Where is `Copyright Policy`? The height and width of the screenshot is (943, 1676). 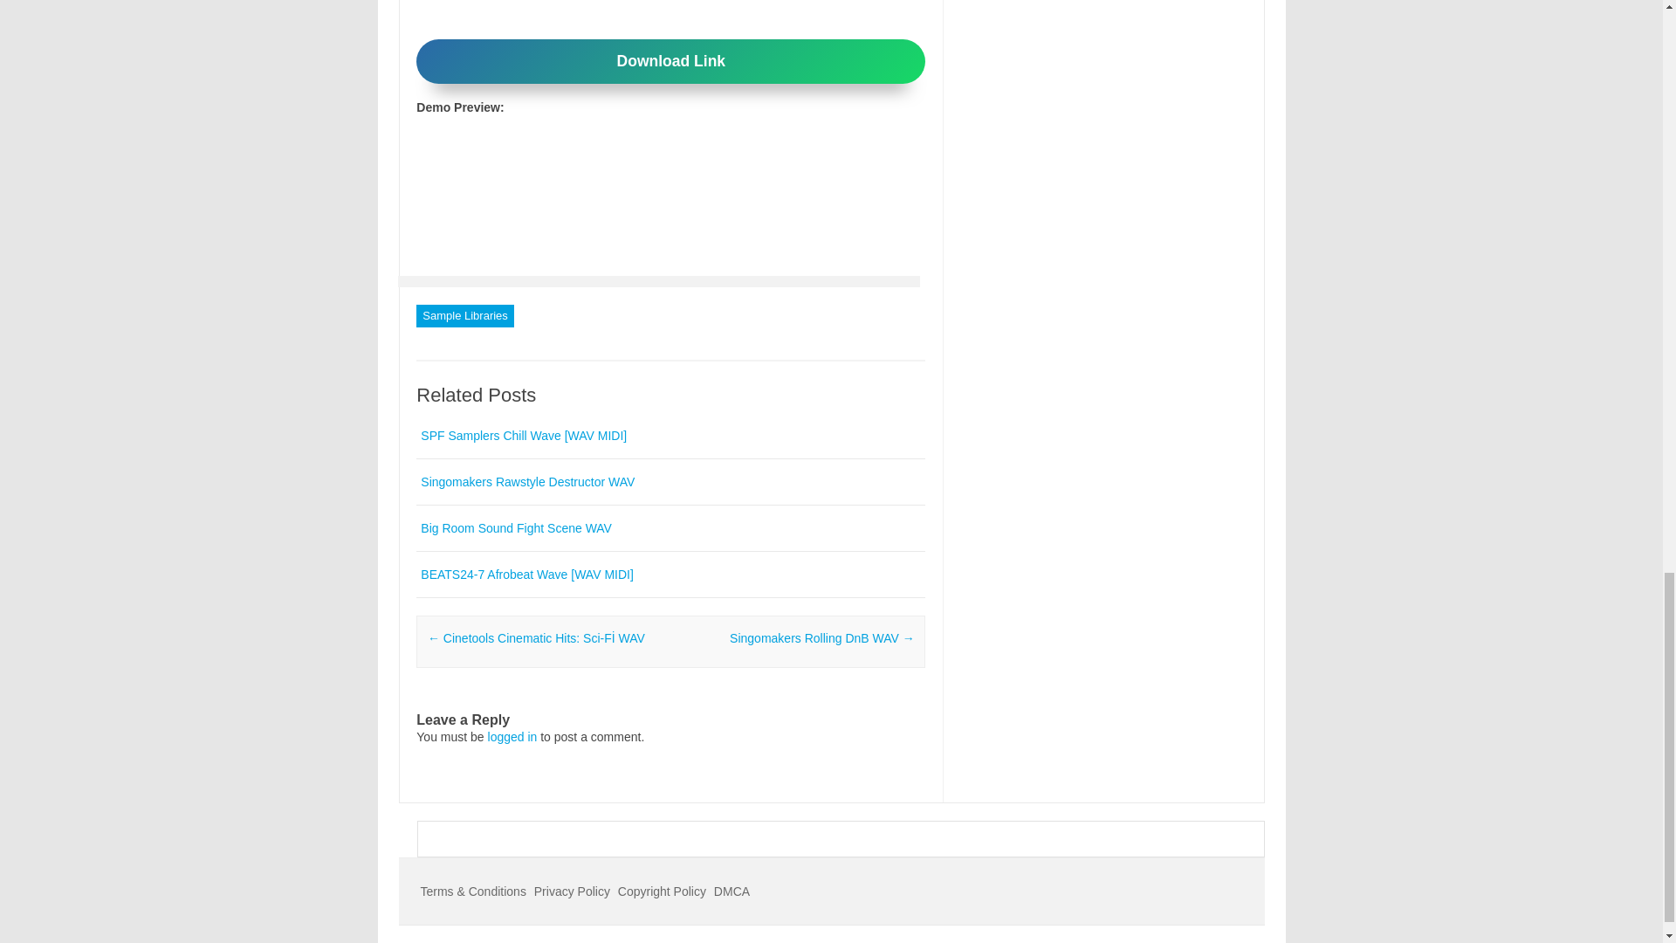
Copyright Policy is located at coordinates (662, 891).